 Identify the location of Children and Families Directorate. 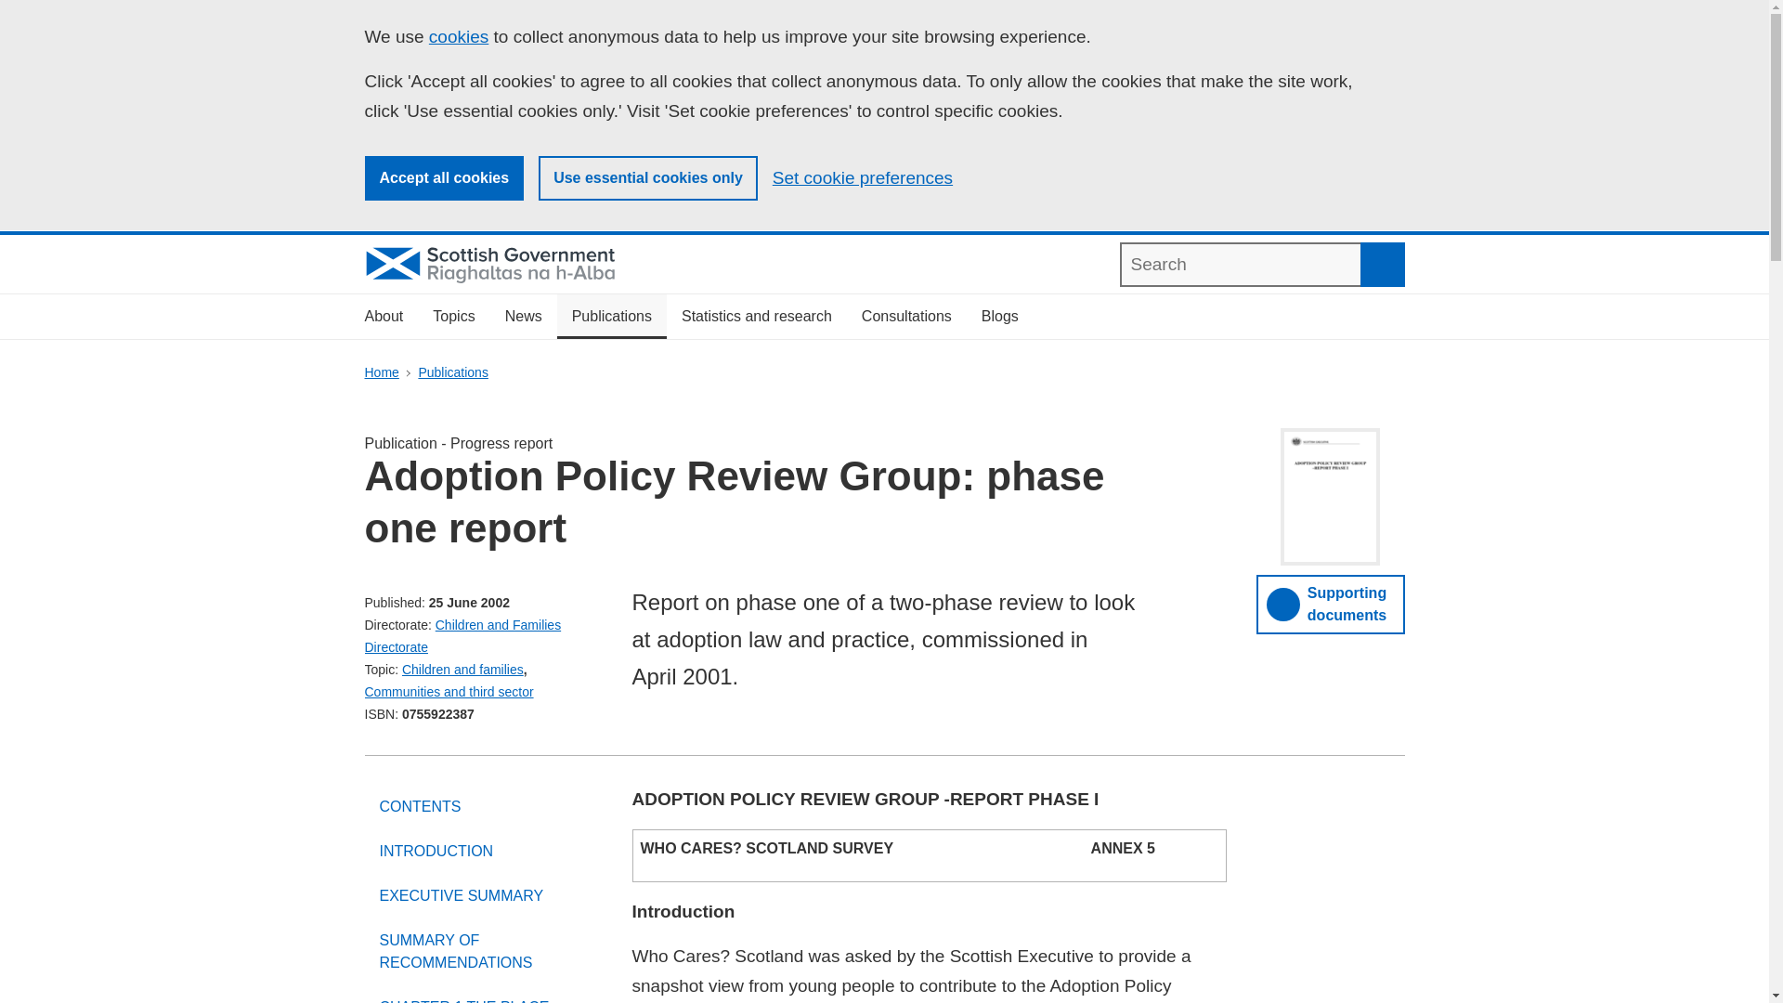
(462, 636).